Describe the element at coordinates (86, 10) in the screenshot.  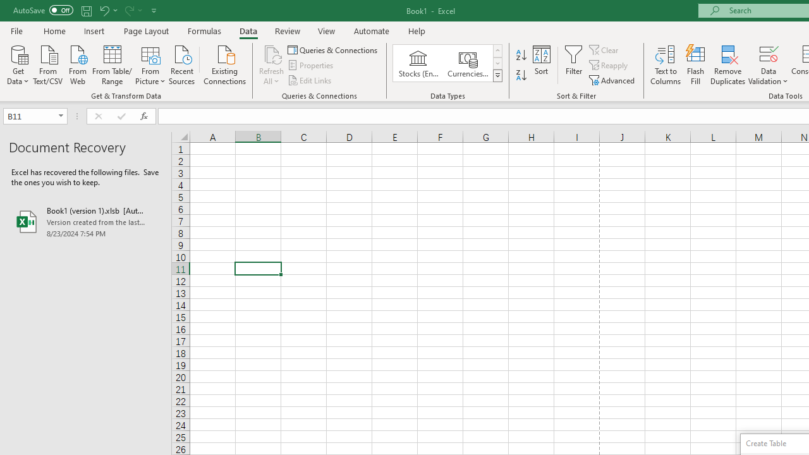
I see `Save` at that location.